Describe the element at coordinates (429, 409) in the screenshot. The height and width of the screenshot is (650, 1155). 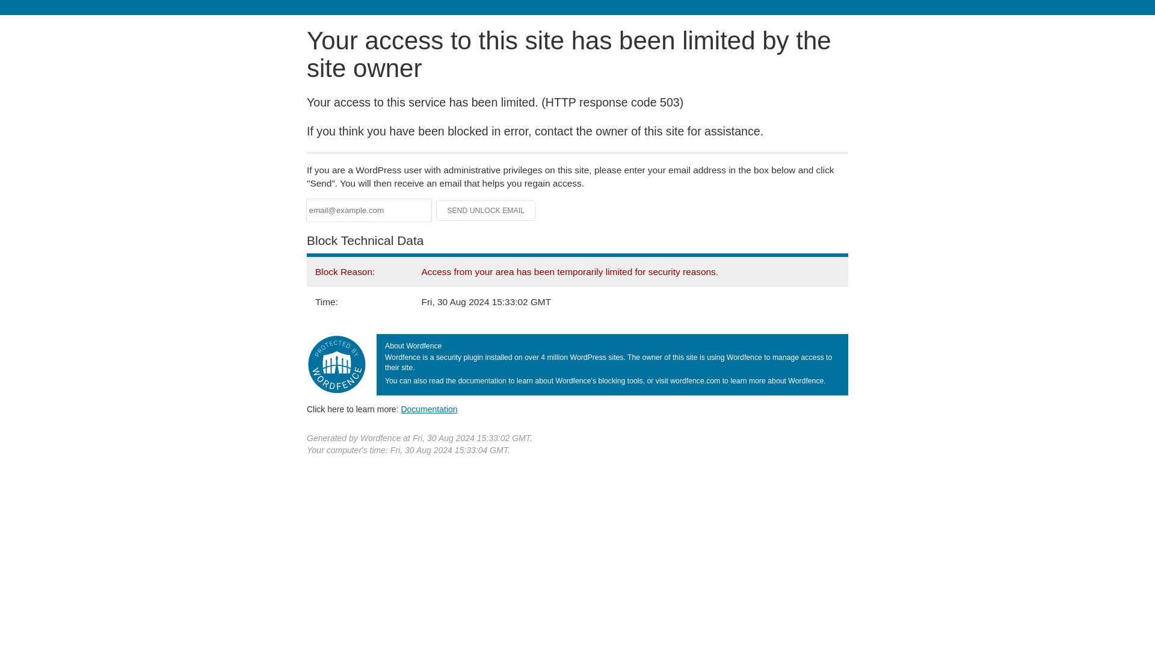
I see `Documentation` at that location.